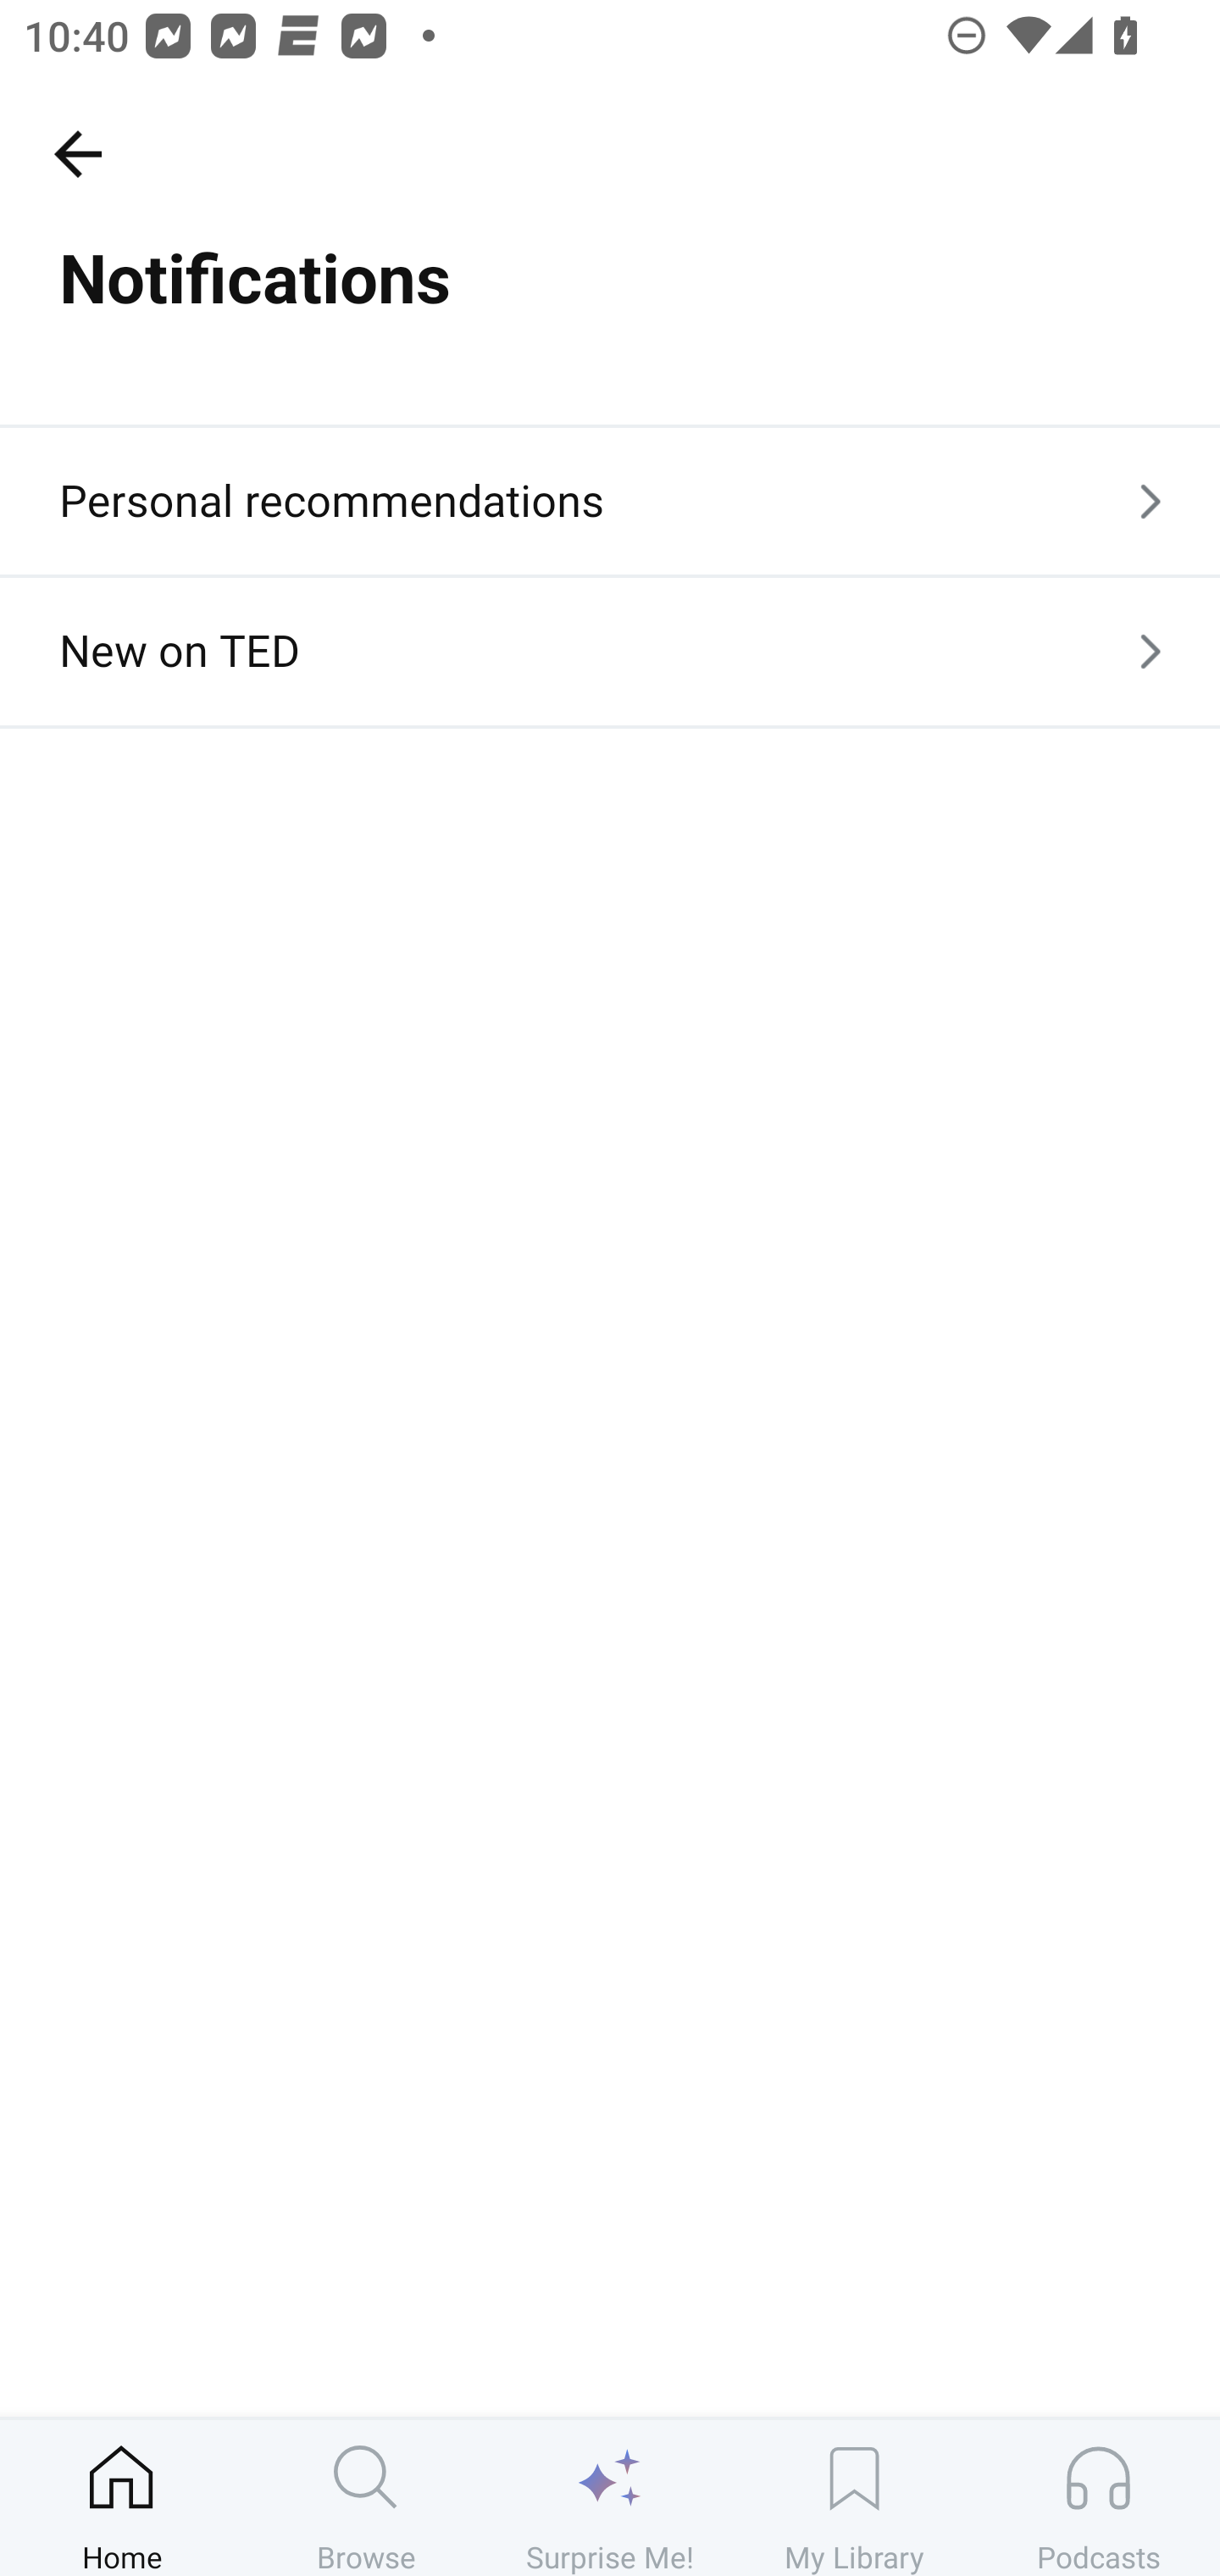 The height and width of the screenshot is (2576, 1220). I want to click on Personal recommendations, so click(610, 500).